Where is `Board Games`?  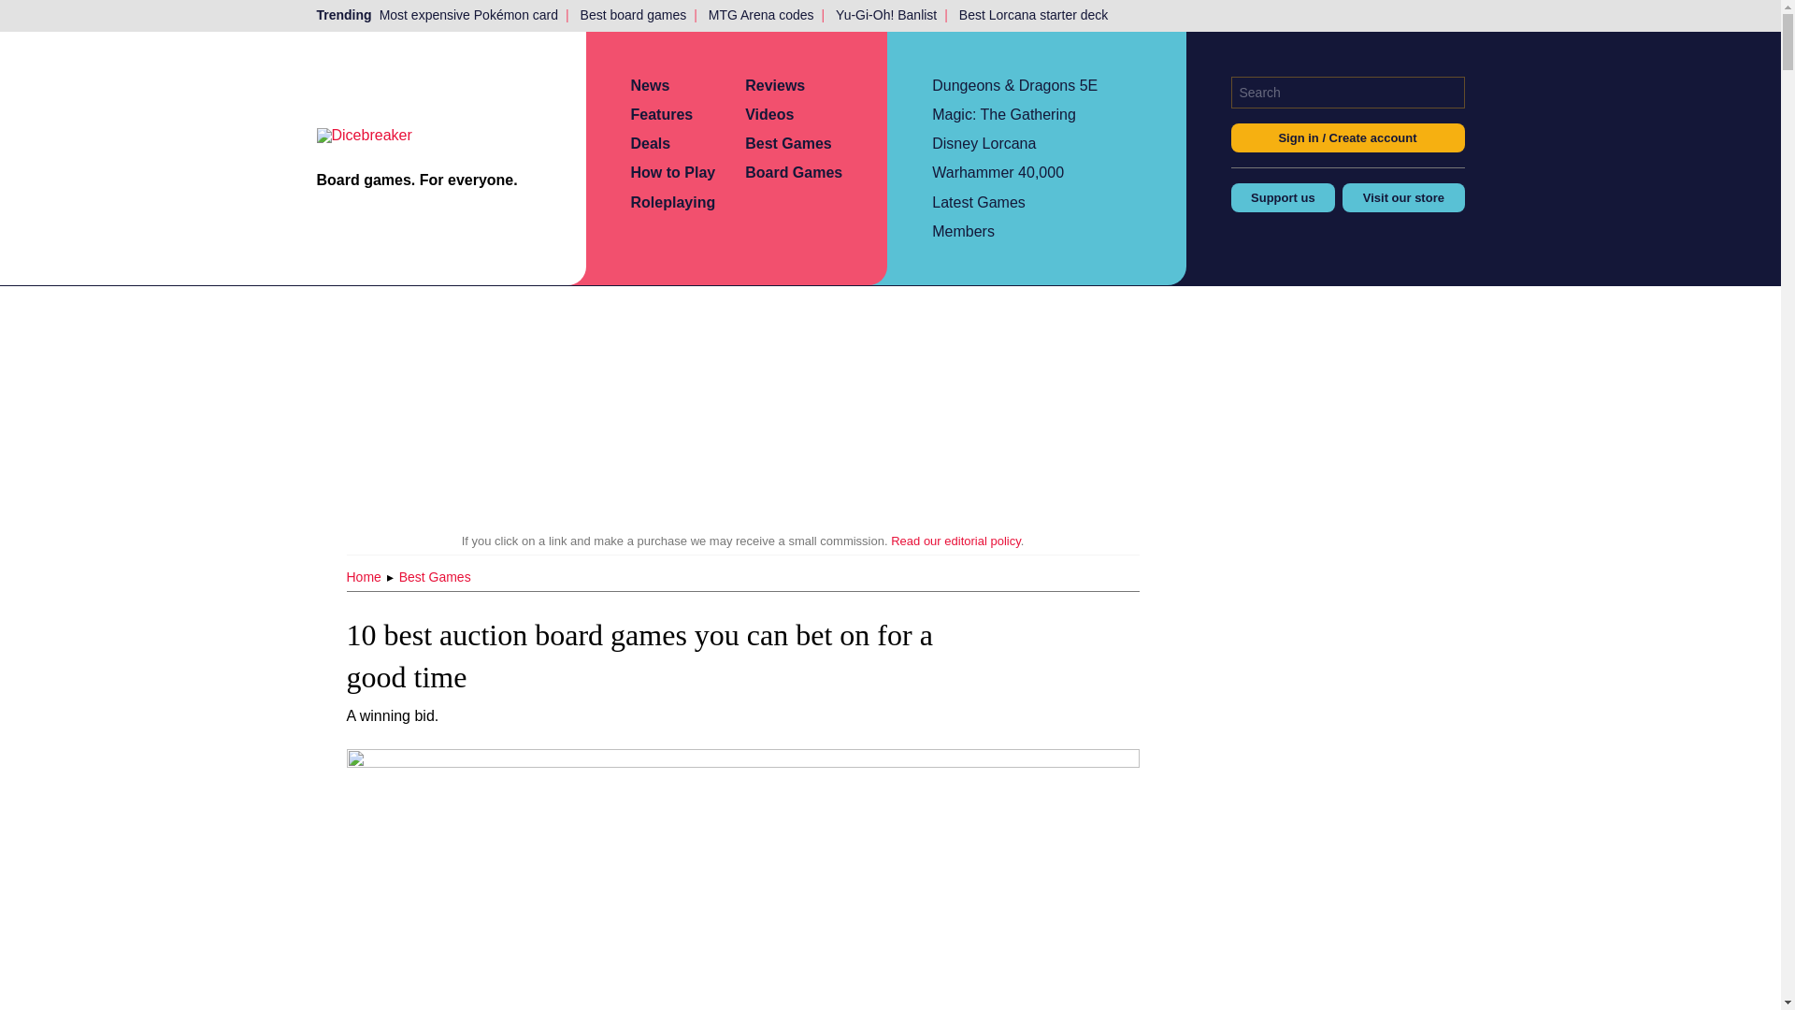 Board Games is located at coordinates (793, 172).